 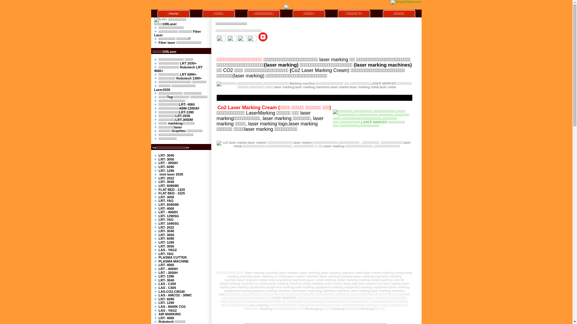 What do you see at coordinates (166, 246) in the screenshot?
I see `LRT- 3050` at bounding box center [166, 246].